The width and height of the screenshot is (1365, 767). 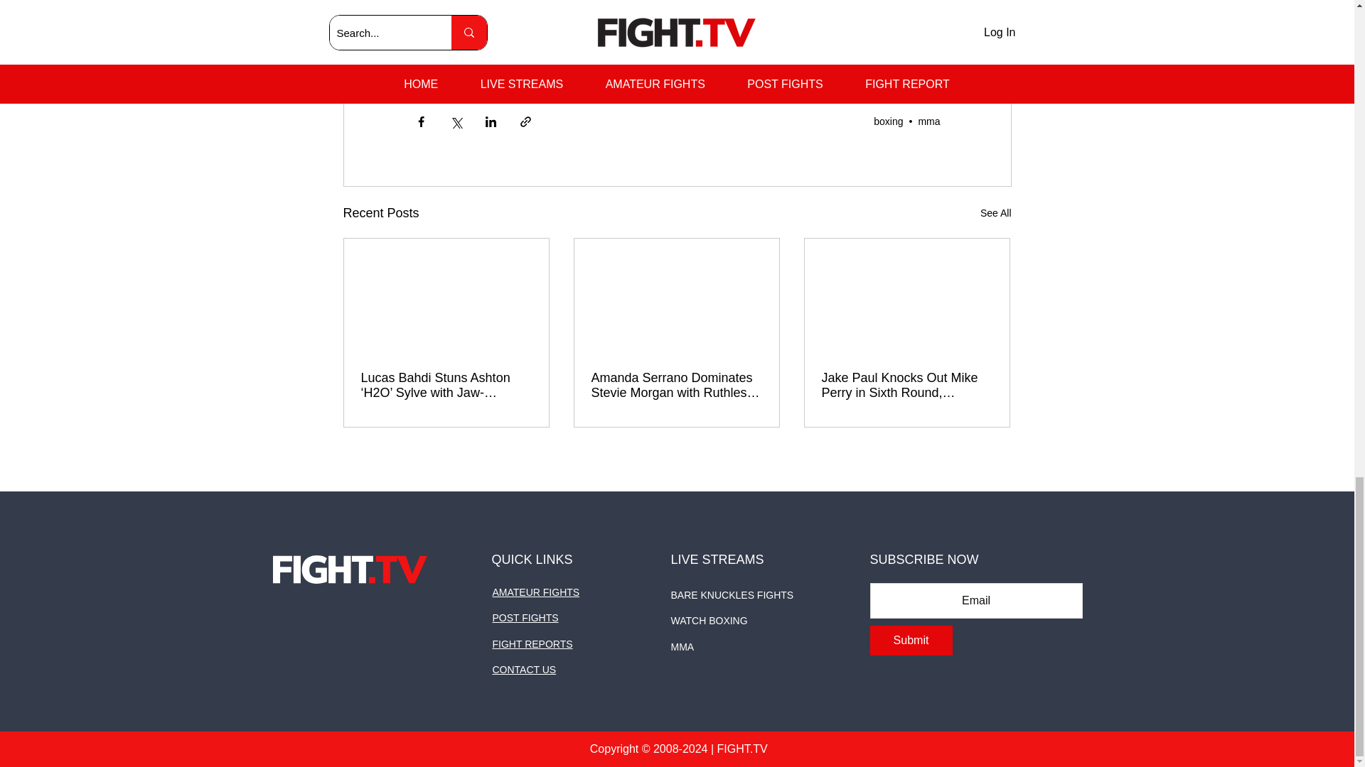 What do you see at coordinates (995, 213) in the screenshot?
I see `See All` at bounding box center [995, 213].